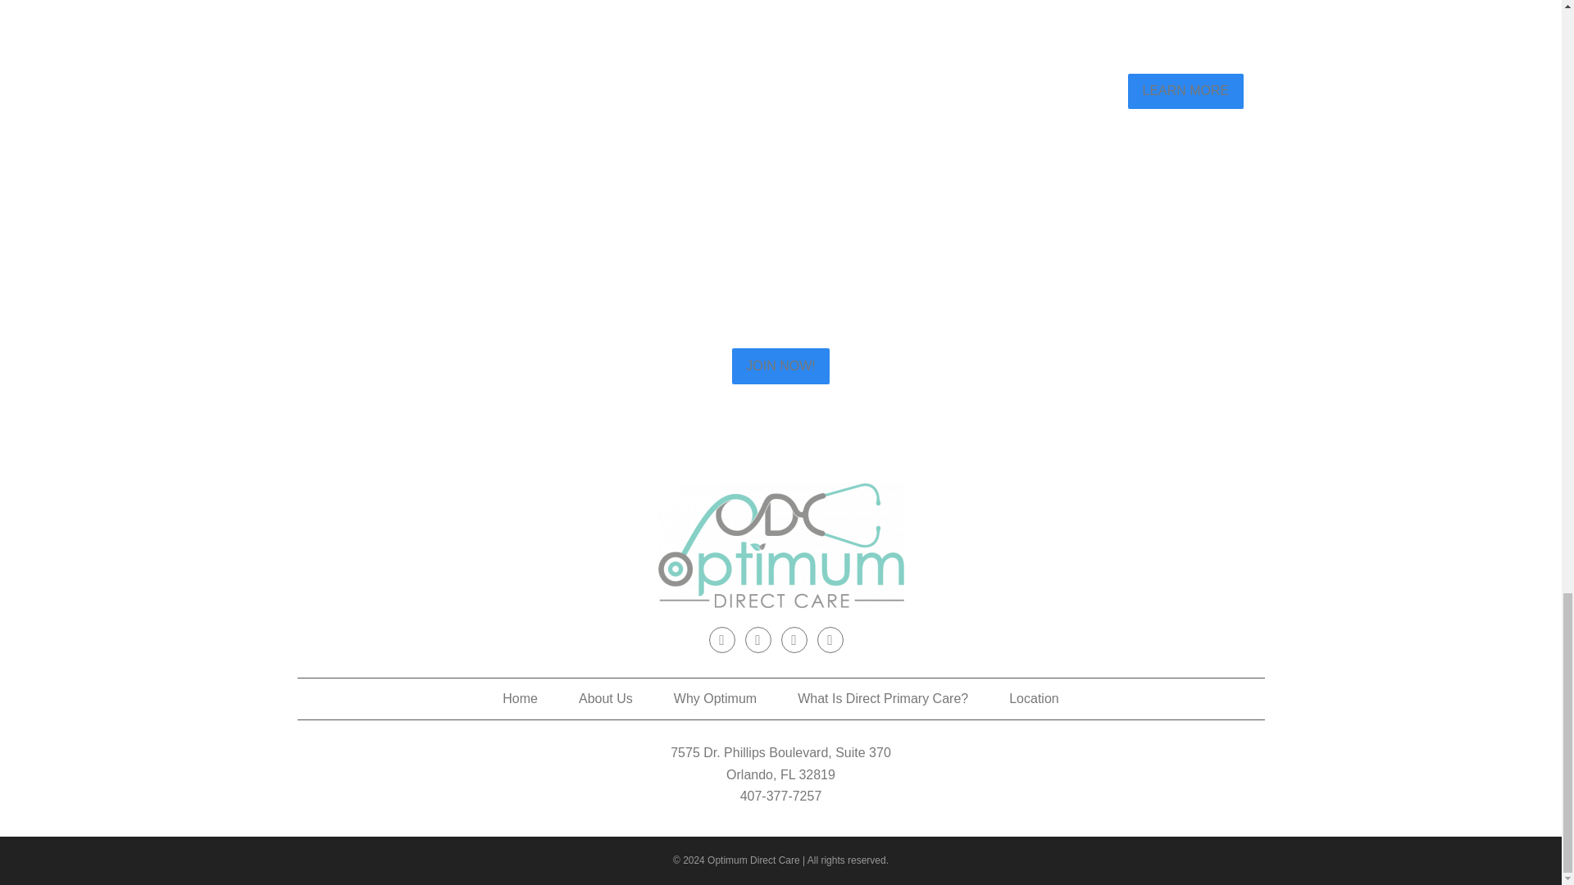  Describe the element at coordinates (757, 639) in the screenshot. I see `Instagram` at that location.